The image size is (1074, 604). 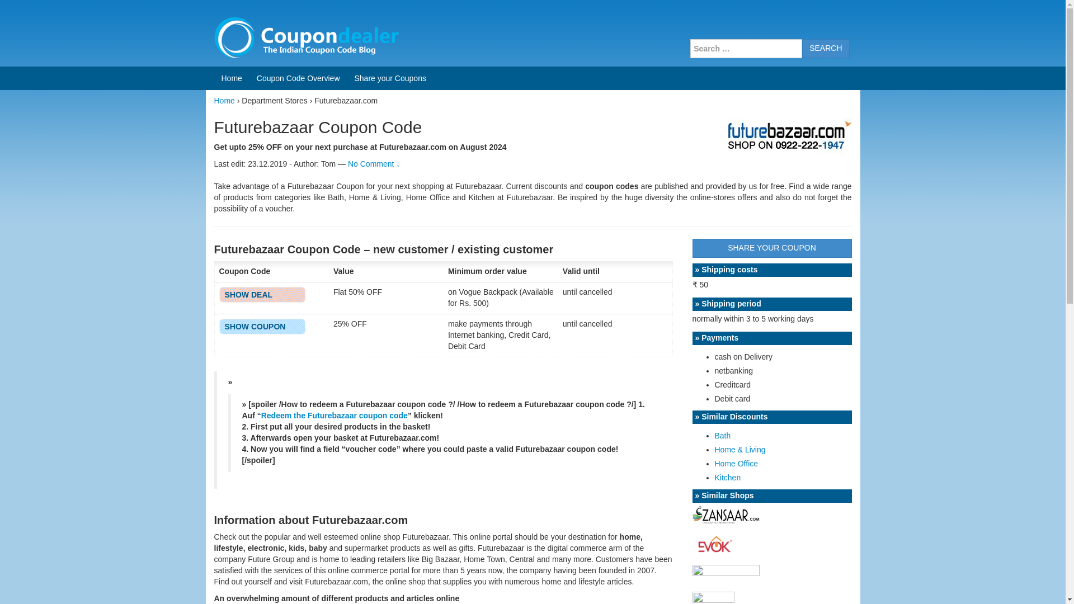 What do you see at coordinates (335, 415) in the screenshot?
I see `Redeem the Futurebazaar coupon code` at bounding box center [335, 415].